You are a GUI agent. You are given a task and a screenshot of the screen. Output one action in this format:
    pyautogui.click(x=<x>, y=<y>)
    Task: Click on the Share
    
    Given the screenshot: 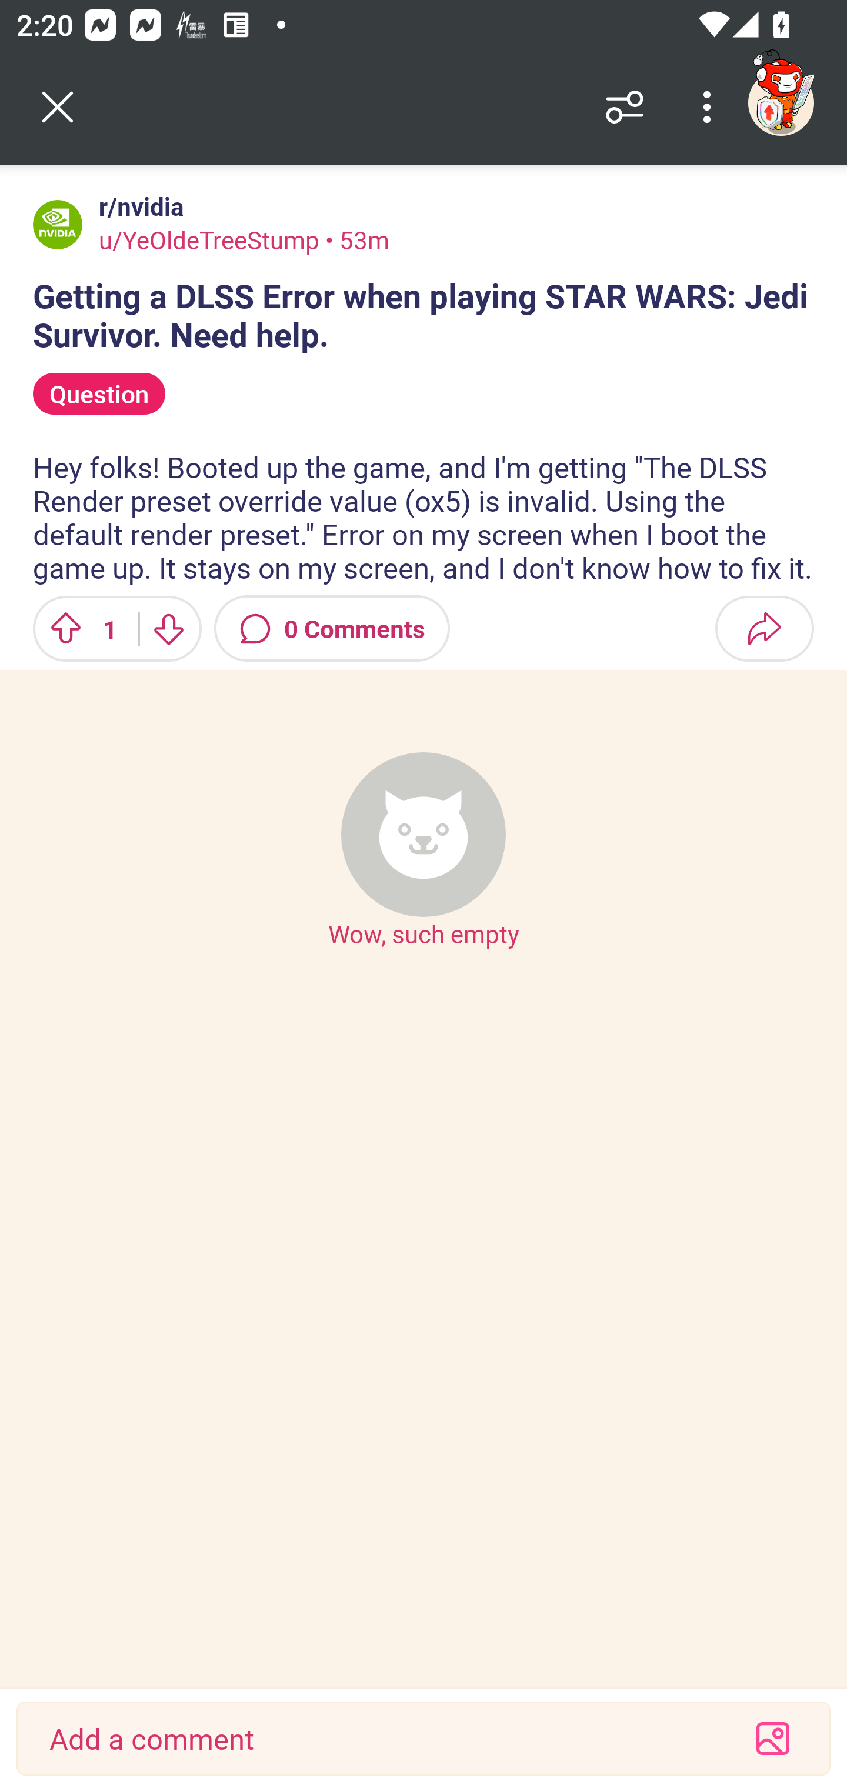 What is the action you would take?
    pyautogui.click(x=764, y=628)
    